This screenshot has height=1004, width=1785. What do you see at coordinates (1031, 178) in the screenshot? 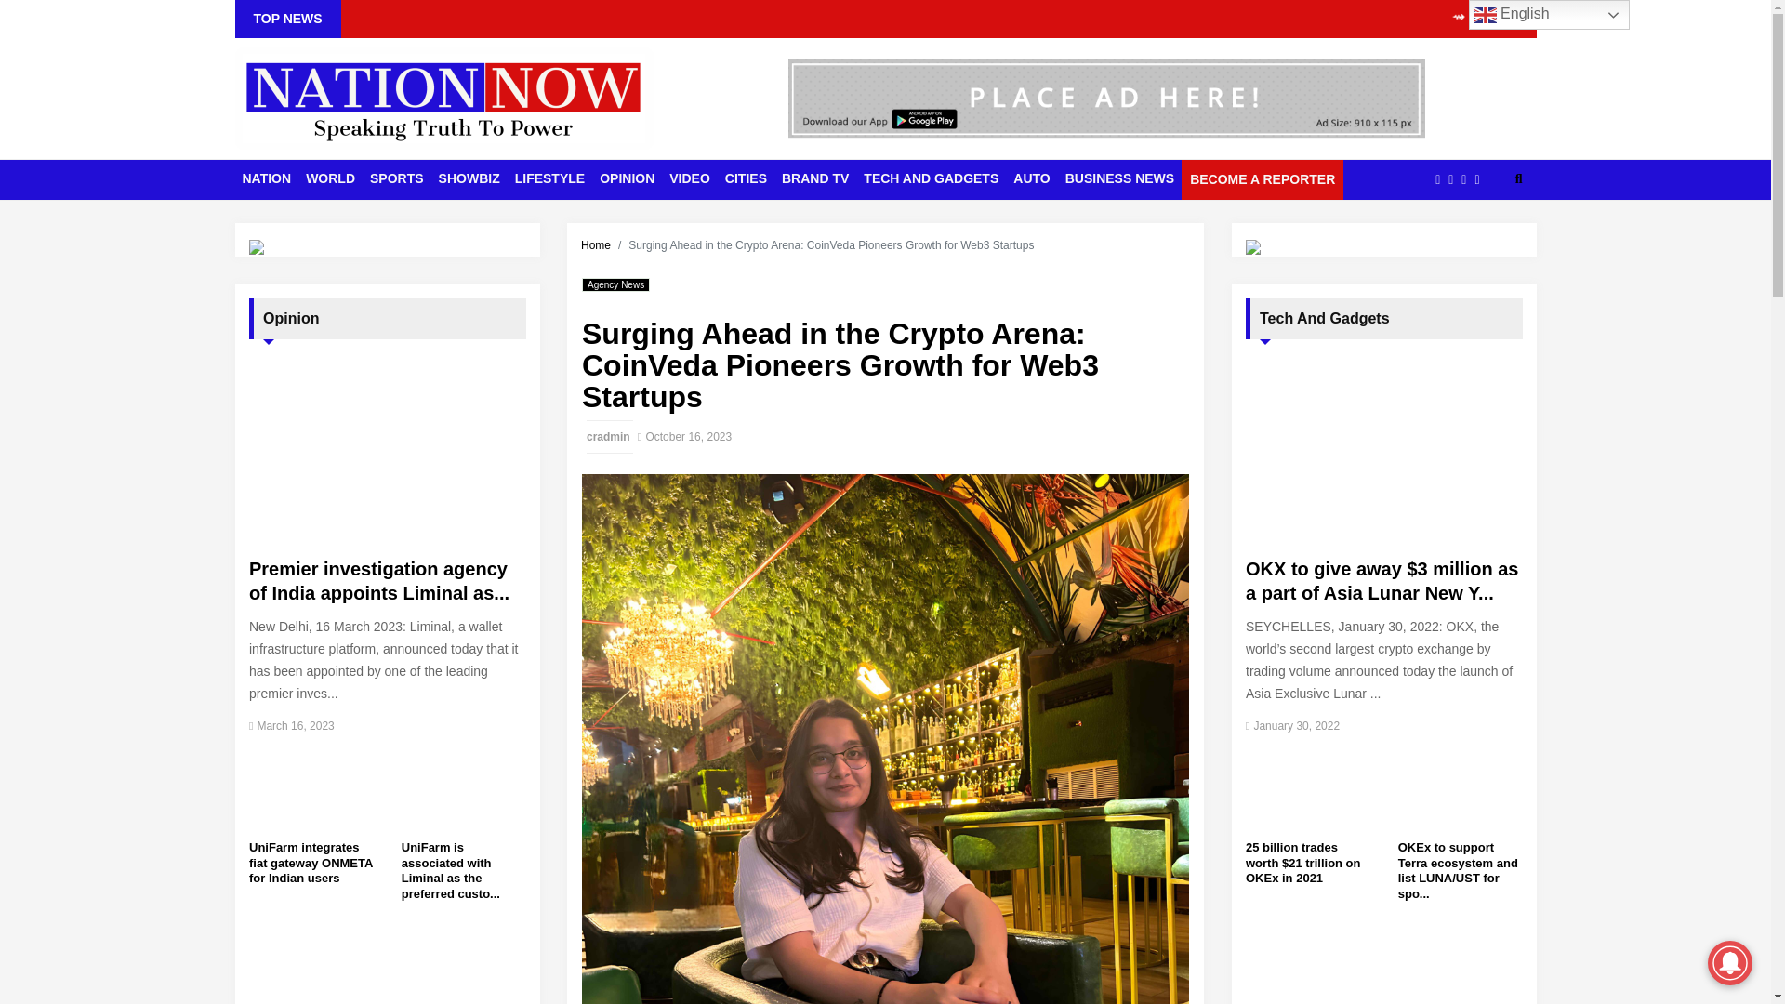
I see `AUTO` at bounding box center [1031, 178].